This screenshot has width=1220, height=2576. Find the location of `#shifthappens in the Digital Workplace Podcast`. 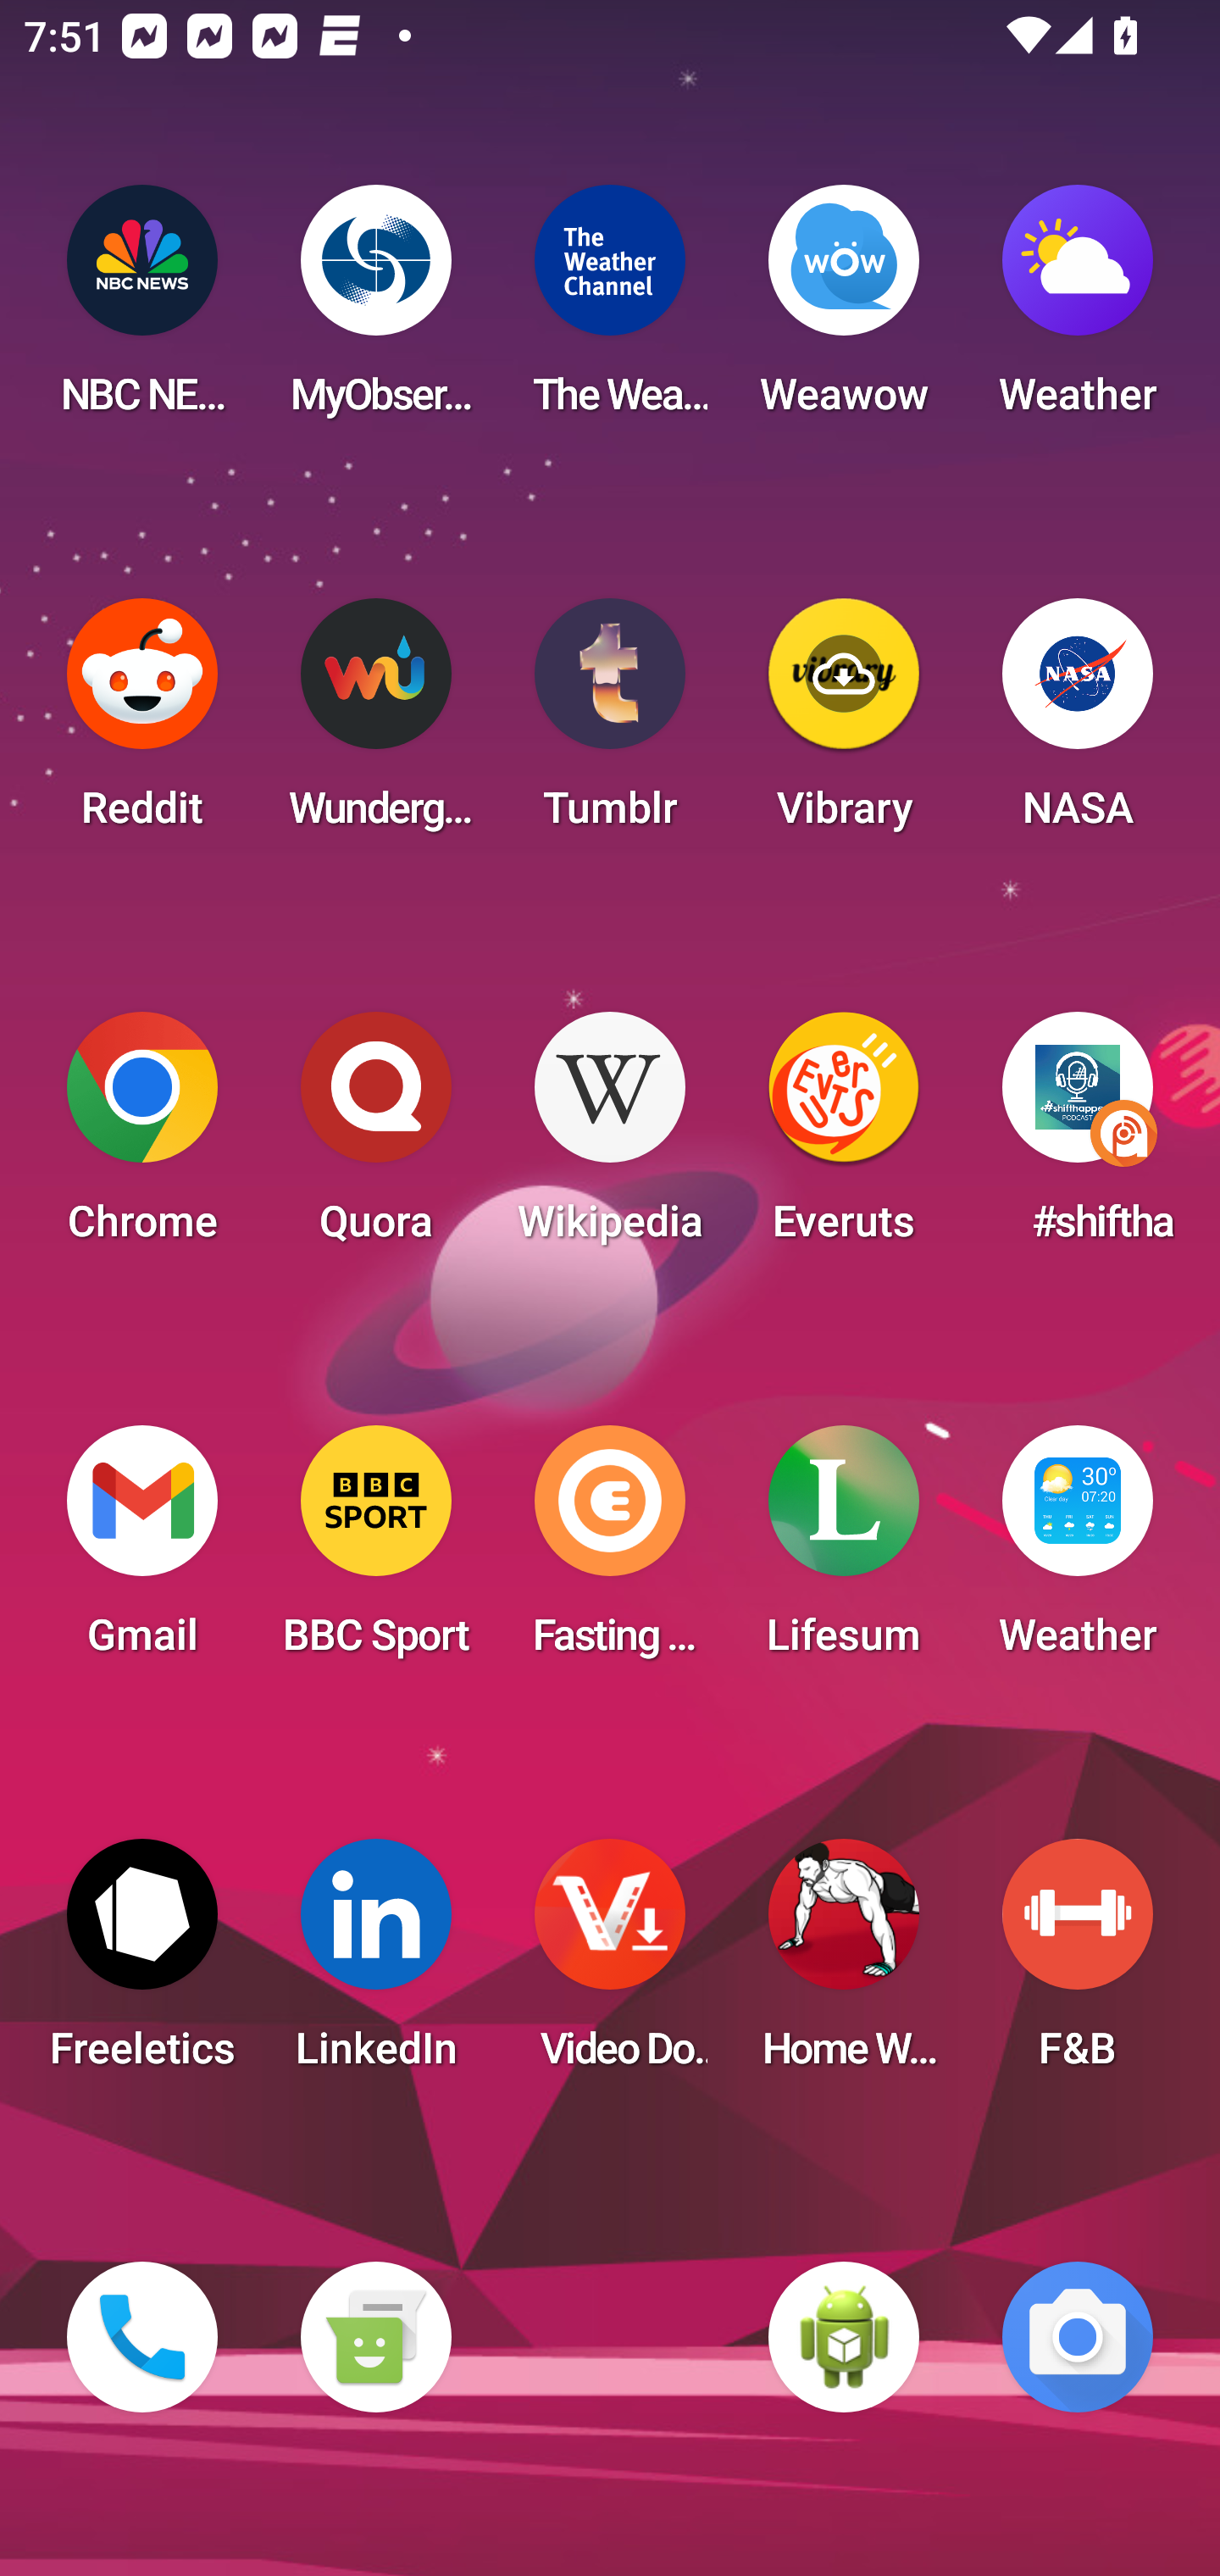

#shifthappens in the Digital Workplace Podcast is located at coordinates (1078, 1137).